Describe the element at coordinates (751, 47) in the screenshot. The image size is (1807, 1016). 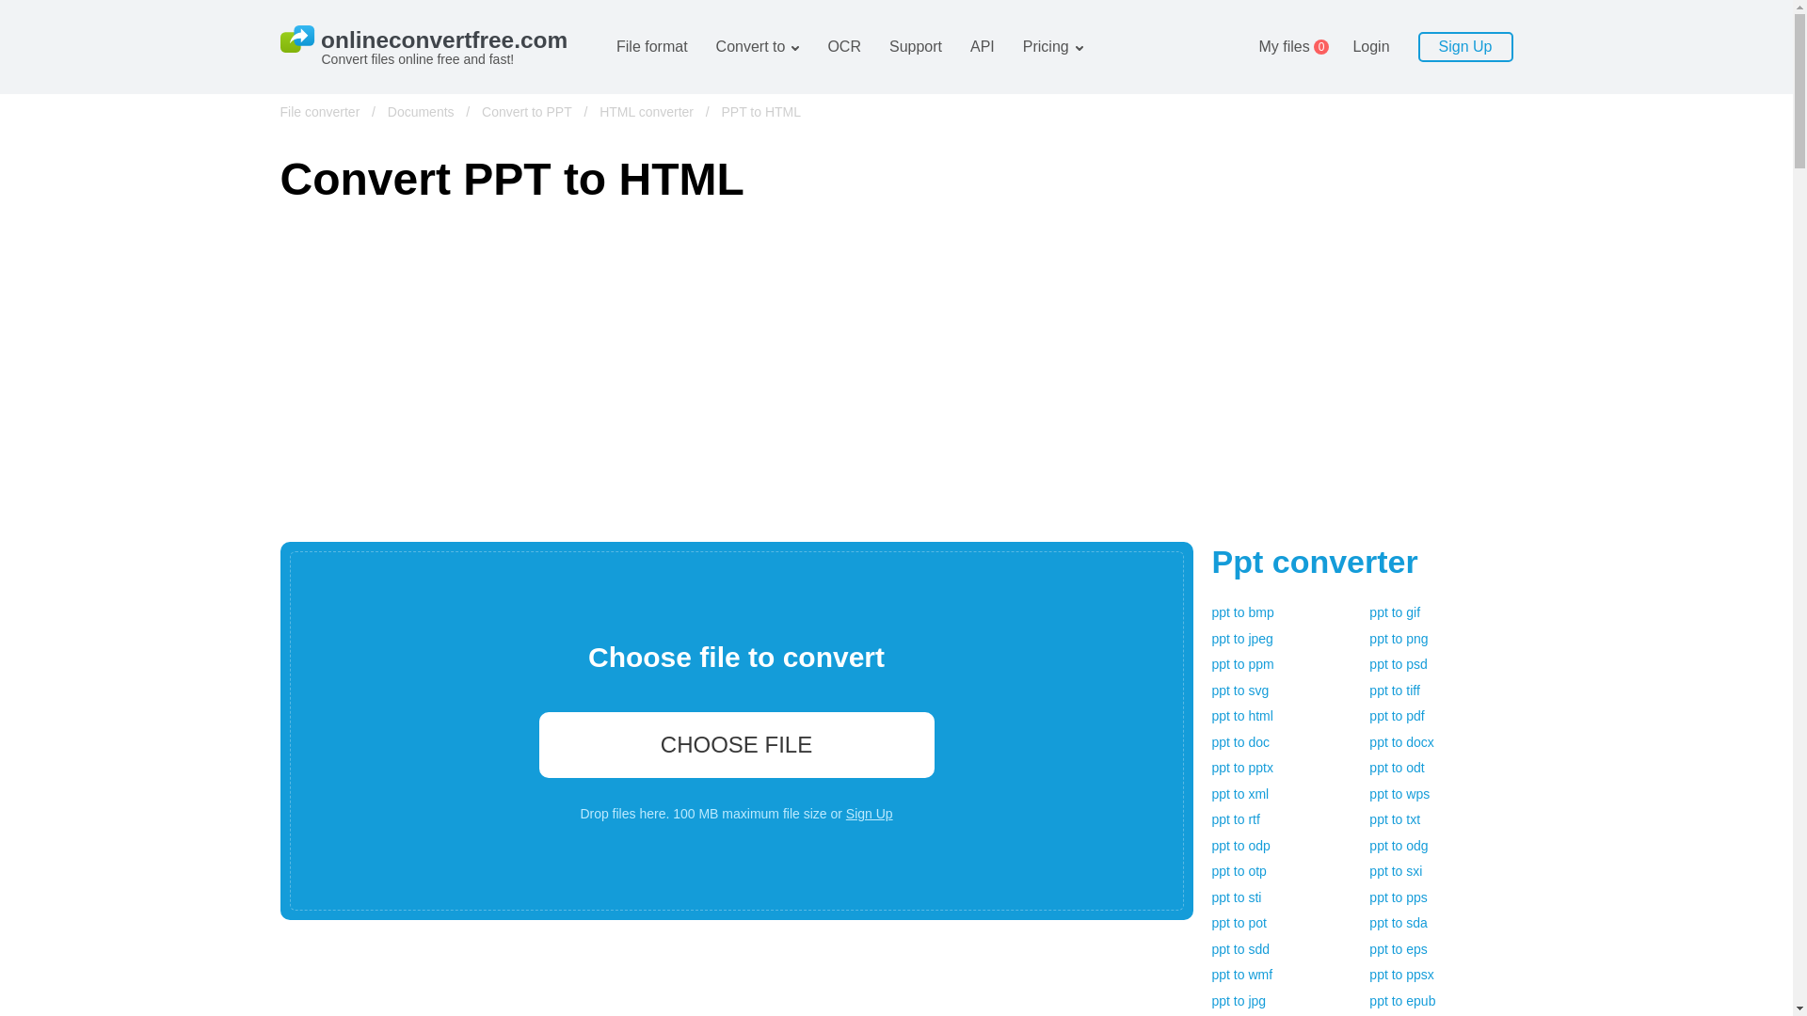
I see `Convert to` at that location.